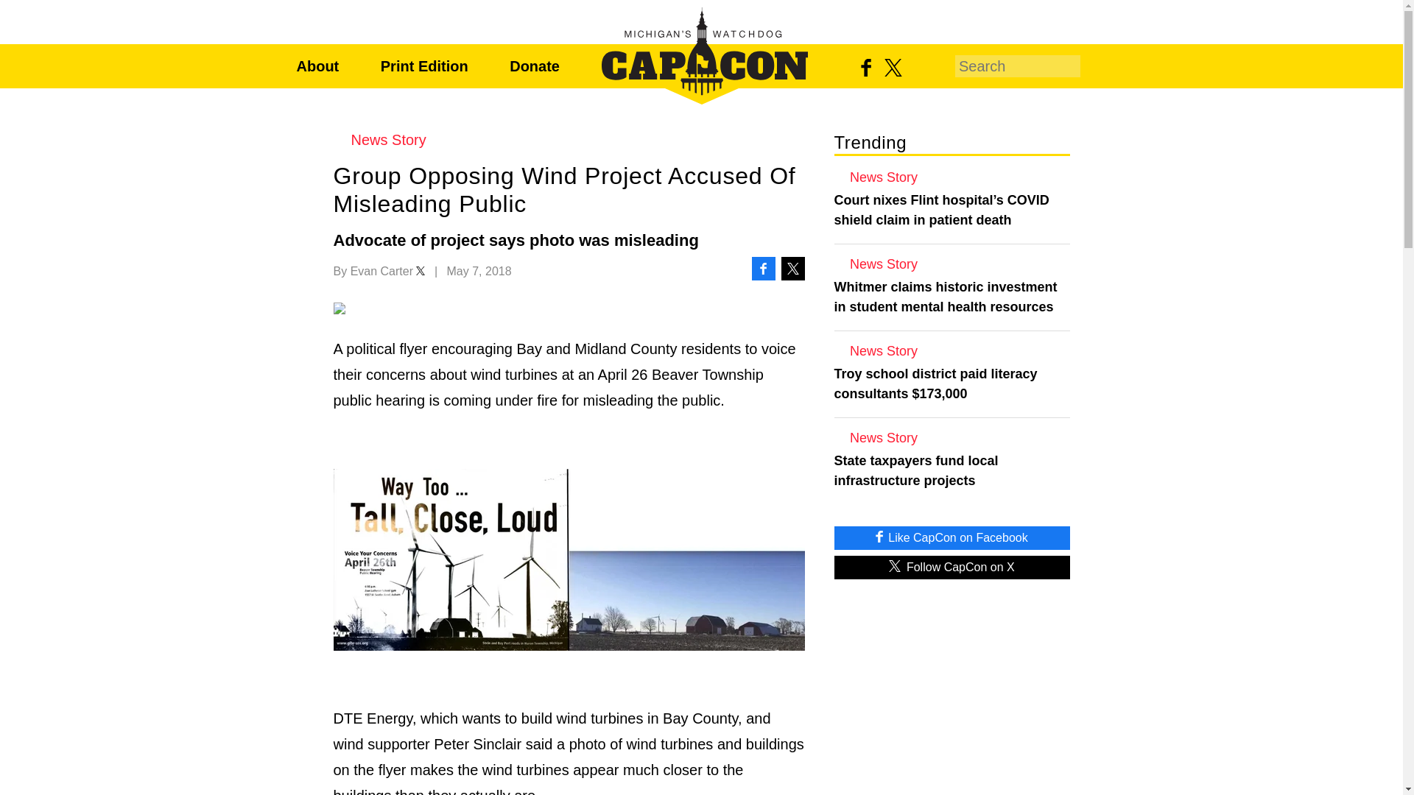 The height and width of the screenshot is (795, 1414). Describe the element at coordinates (952, 471) in the screenshot. I see `State taxpayers fund local infrastructure projects` at that location.